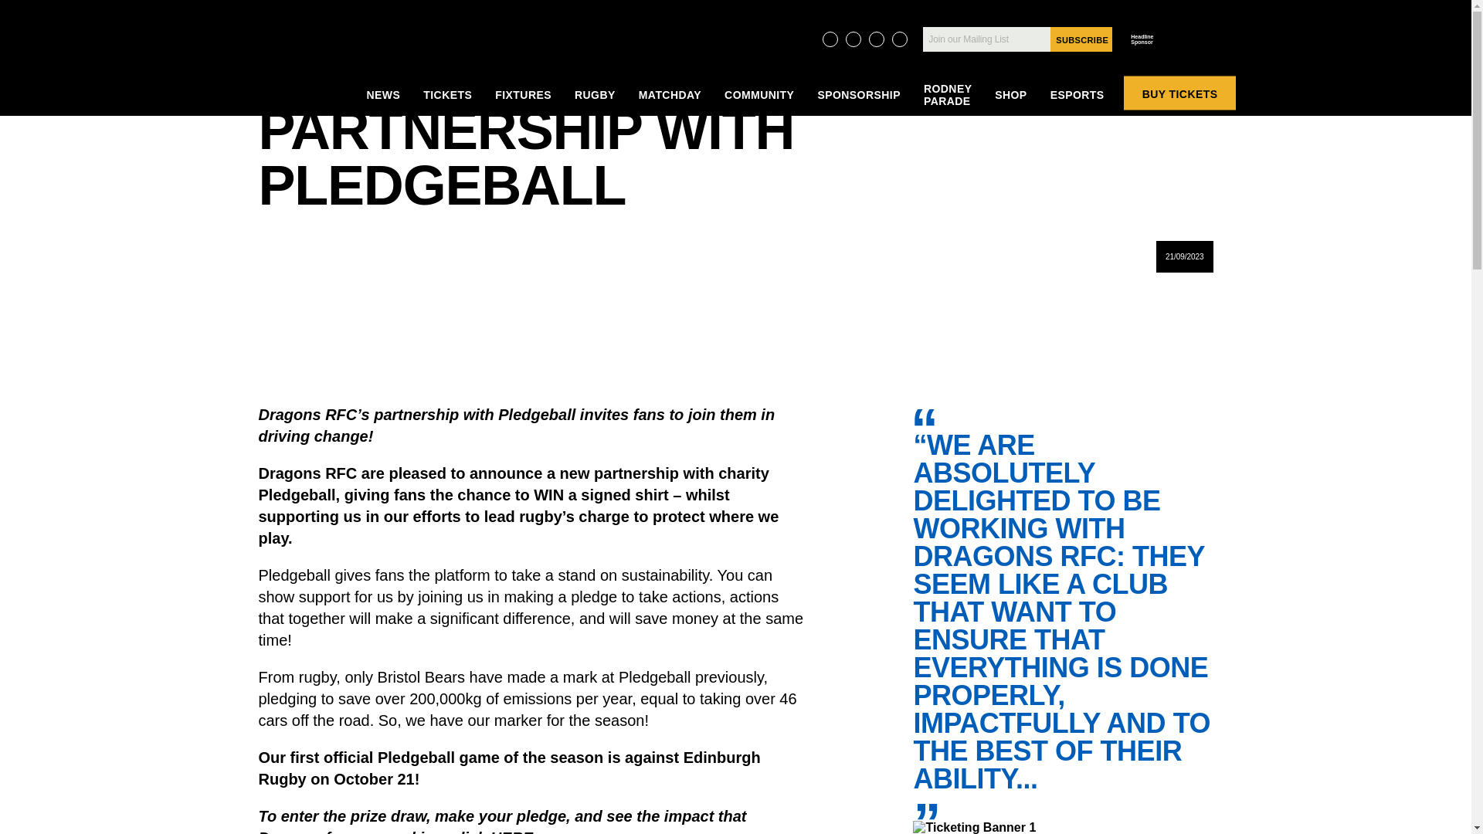 This screenshot has width=1483, height=834. Describe the element at coordinates (1077, 98) in the screenshot. I see `Esports` at that location.